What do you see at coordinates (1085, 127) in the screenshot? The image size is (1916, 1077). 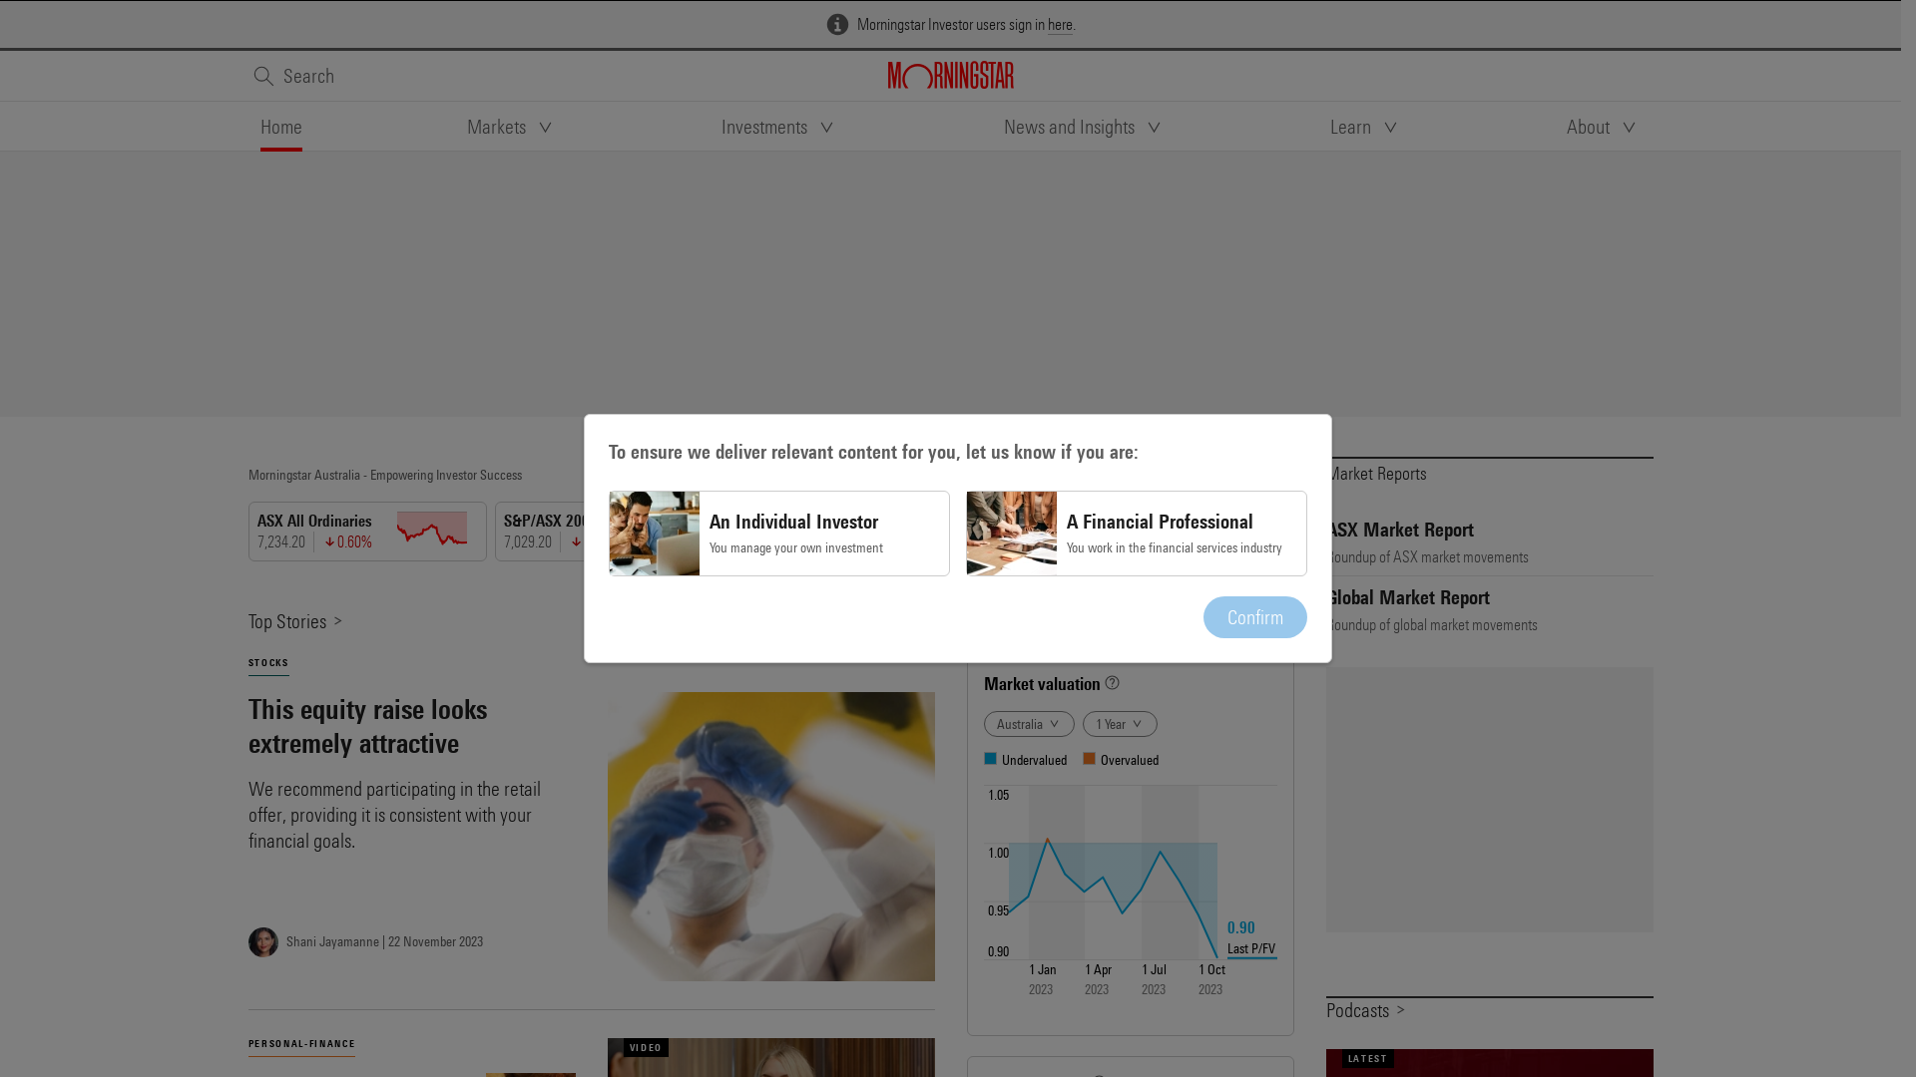 I see `News and Insights` at bounding box center [1085, 127].